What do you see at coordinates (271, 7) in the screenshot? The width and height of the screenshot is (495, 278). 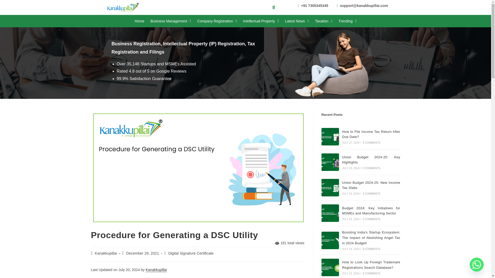 I see `Search` at bounding box center [271, 7].